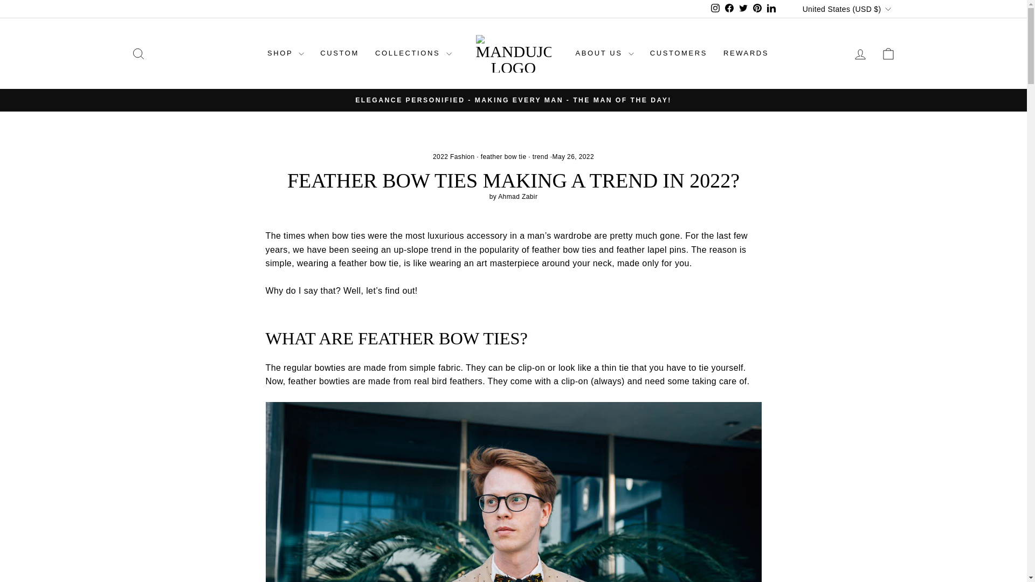  I want to click on twitter, so click(743, 8).